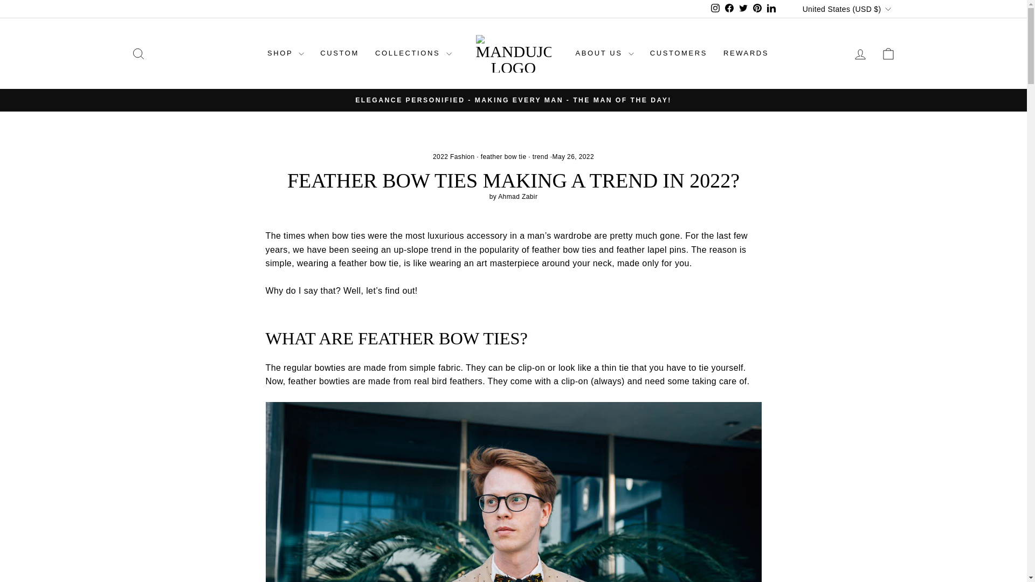  I want to click on twitter, so click(743, 8).